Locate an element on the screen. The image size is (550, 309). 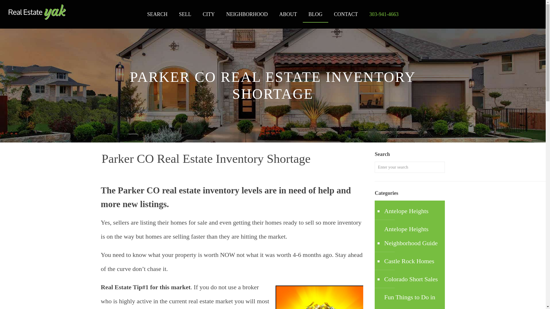
Discover luxury living in Parker, Colorado is located at coordinates (37, 12).